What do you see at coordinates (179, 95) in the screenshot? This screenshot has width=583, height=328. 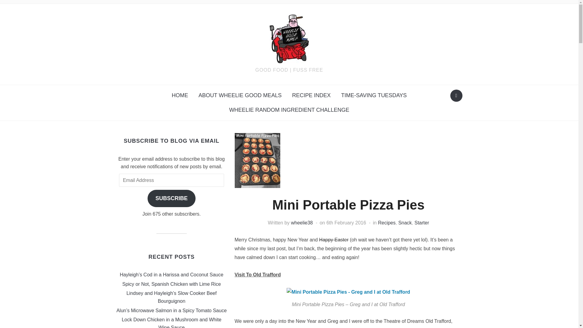 I see `HOME` at bounding box center [179, 95].